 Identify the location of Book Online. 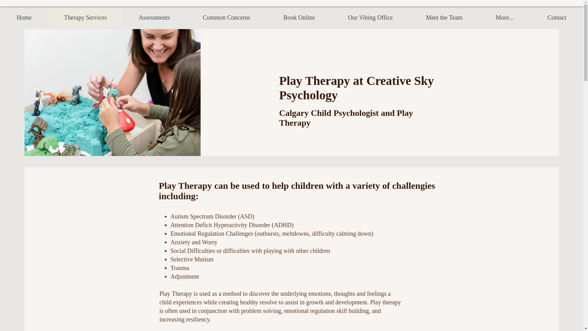
(299, 17).